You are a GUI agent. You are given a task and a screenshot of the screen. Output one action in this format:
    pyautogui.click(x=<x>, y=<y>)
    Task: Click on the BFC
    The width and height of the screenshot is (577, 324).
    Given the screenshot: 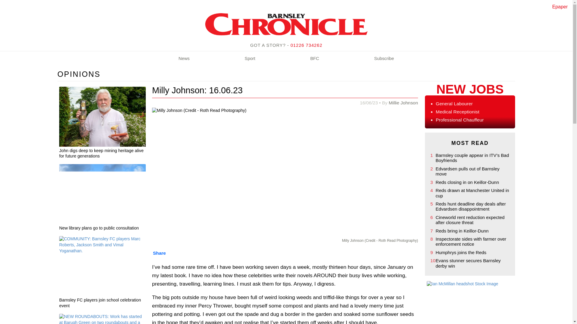 What is the action you would take?
    pyautogui.click(x=315, y=59)
    